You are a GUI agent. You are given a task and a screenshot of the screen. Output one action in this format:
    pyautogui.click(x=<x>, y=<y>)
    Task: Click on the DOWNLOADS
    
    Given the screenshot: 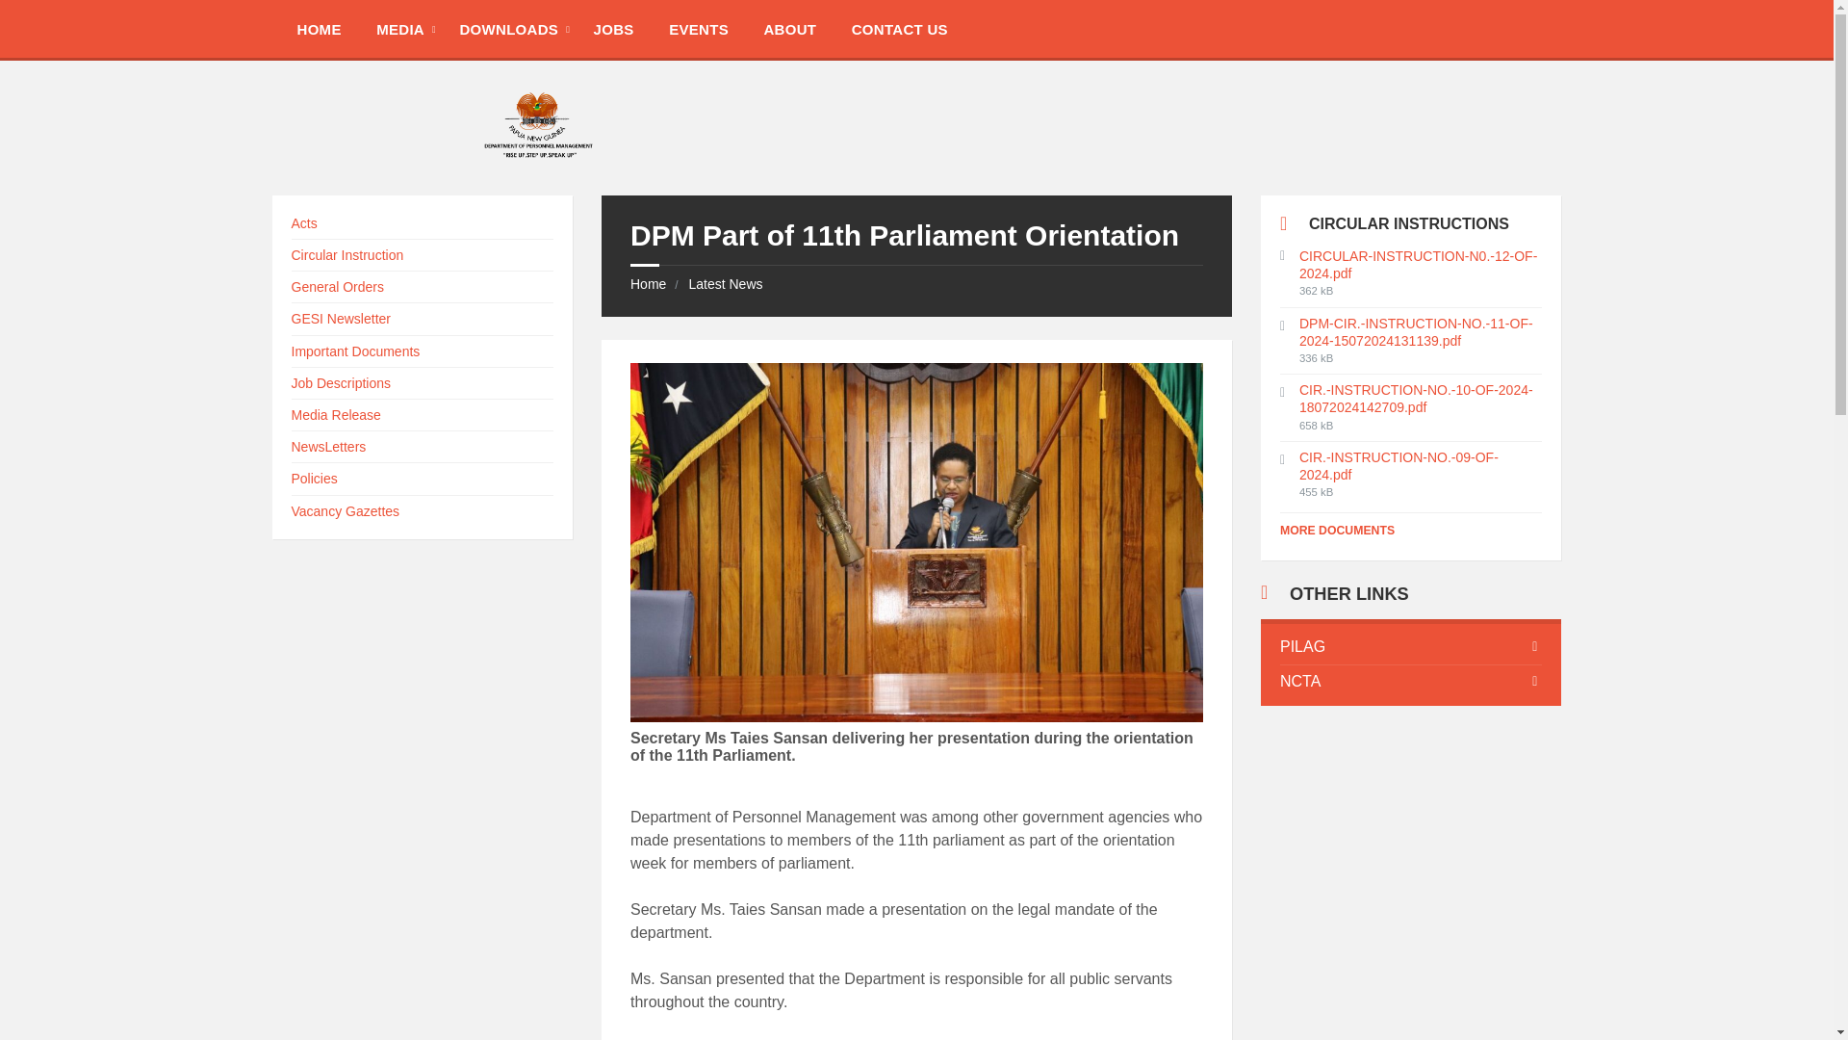 What is the action you would take?
    pyautogui.click(x=508, y=28)
    